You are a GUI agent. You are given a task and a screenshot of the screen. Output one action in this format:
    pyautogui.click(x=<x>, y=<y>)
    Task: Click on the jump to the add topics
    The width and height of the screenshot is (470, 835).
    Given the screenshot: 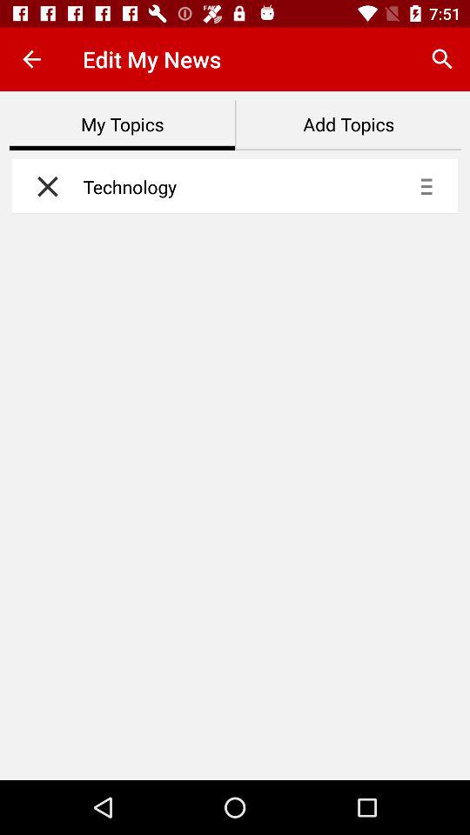 What is the action you would take?
    pyautogui.click(x=348, y=125)
    